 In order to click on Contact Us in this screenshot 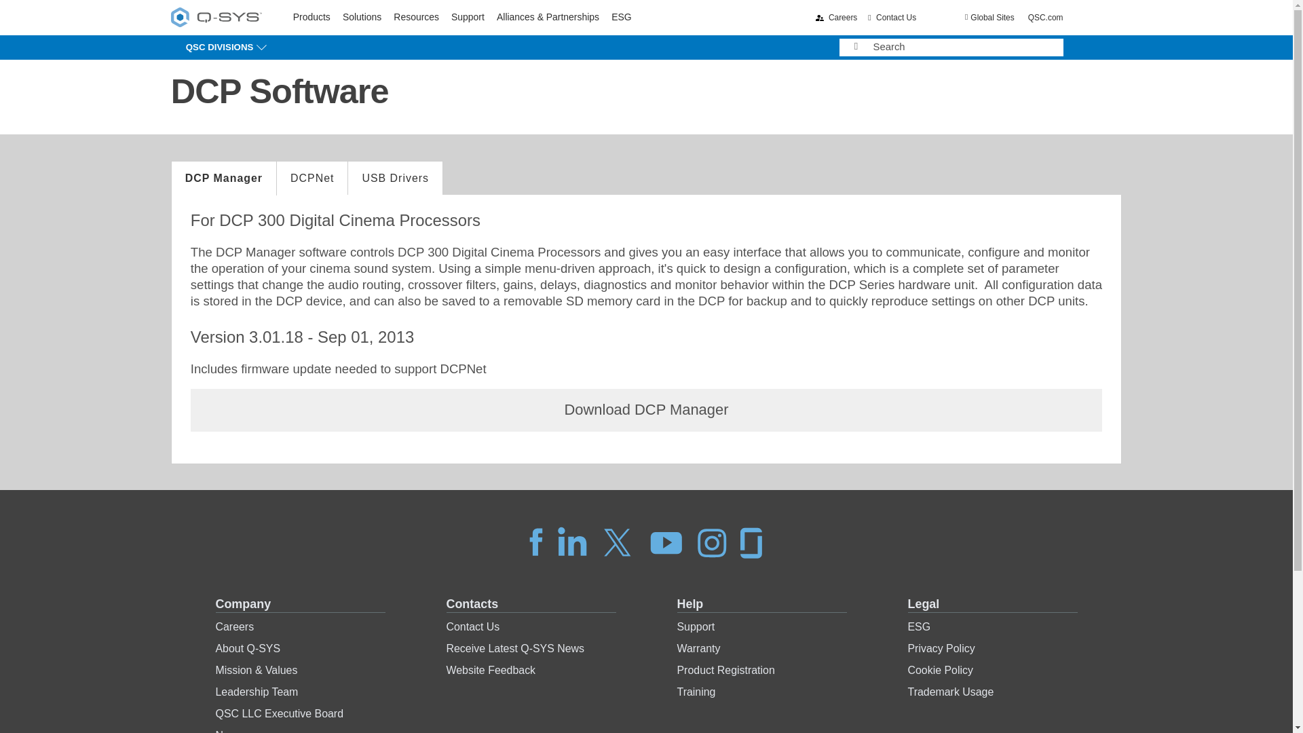, I will do `click(312, 17)`.